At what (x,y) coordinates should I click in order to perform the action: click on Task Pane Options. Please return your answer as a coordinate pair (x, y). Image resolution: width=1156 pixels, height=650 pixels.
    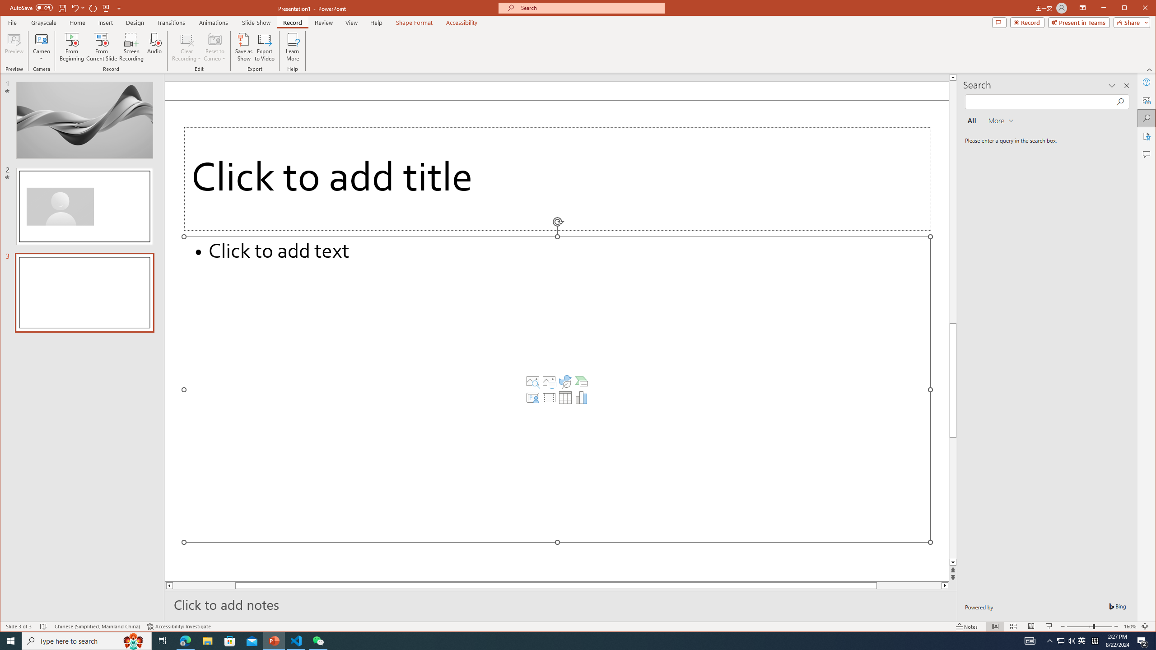
    Looking at the image, I should click on (1112, 86).